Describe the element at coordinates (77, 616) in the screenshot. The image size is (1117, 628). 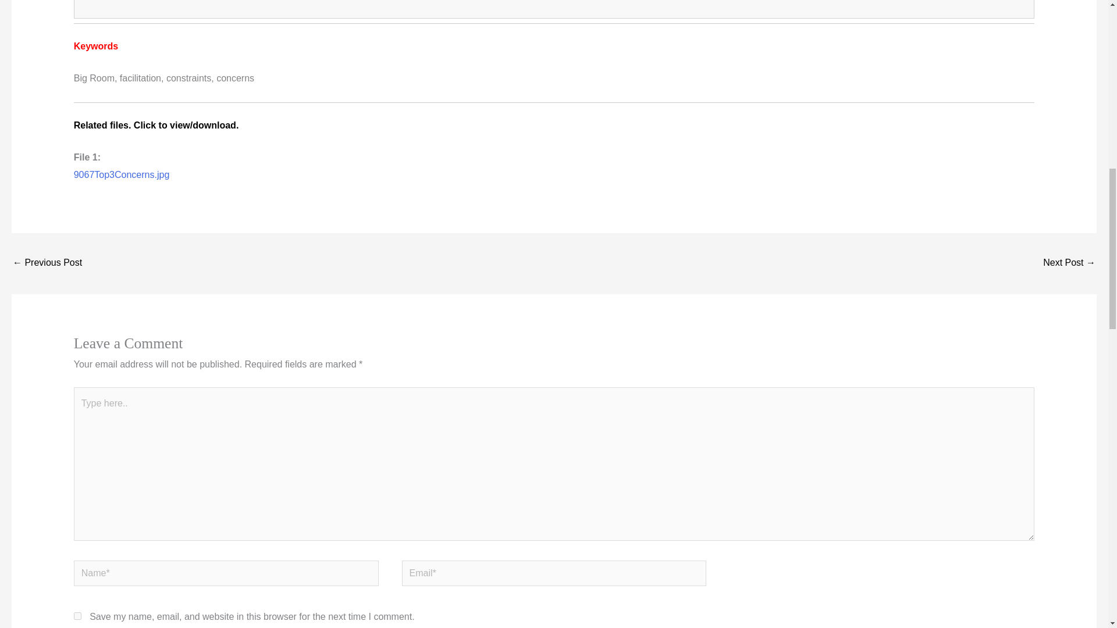
I see `yes` at that location.